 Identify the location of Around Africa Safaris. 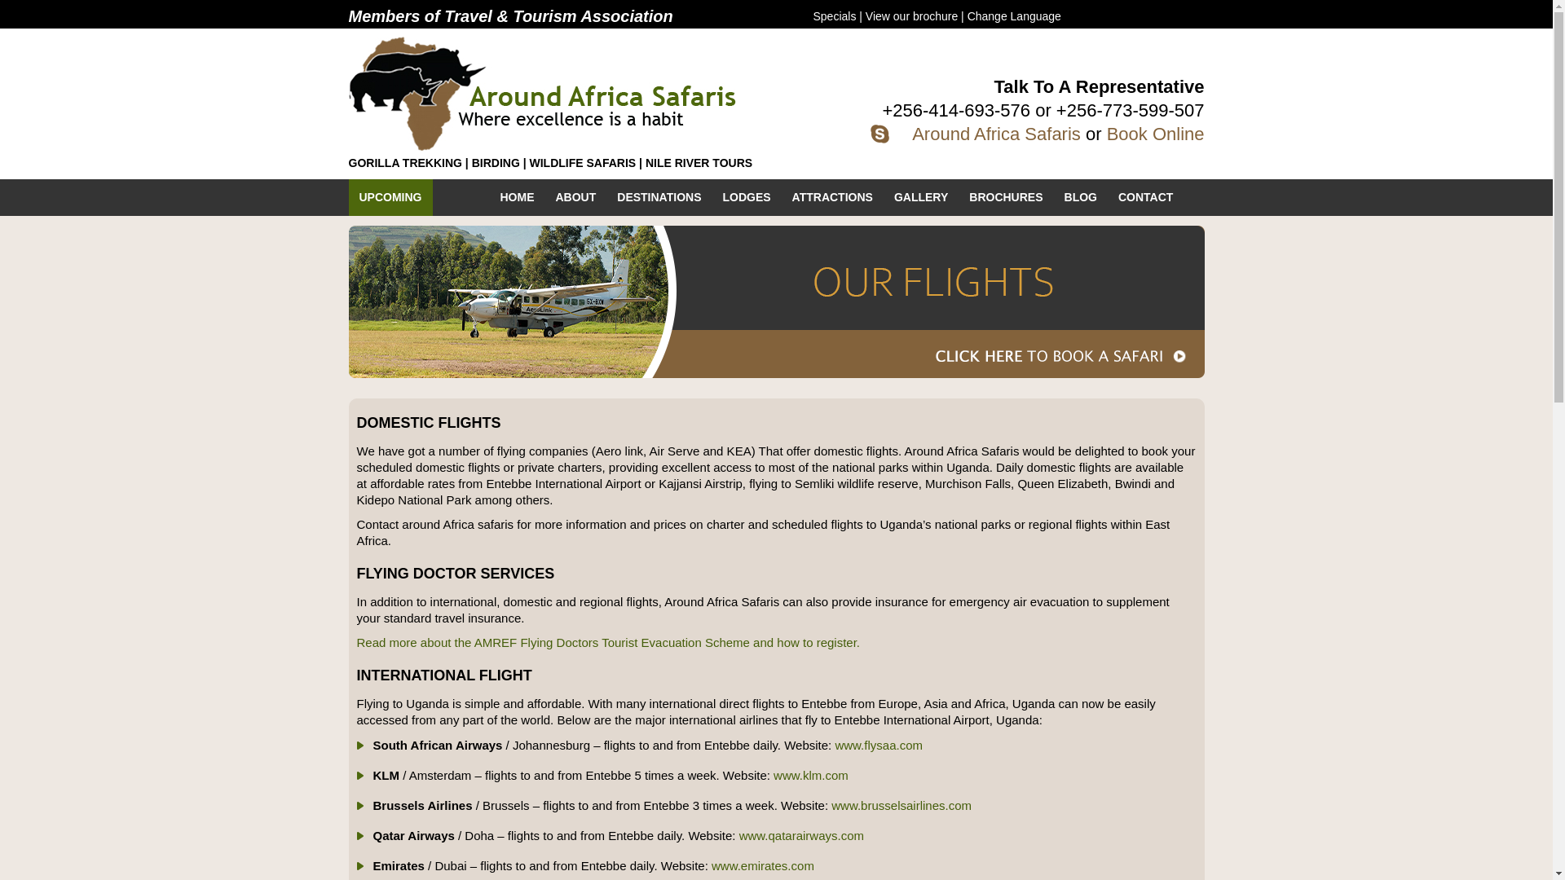
(996, 134).